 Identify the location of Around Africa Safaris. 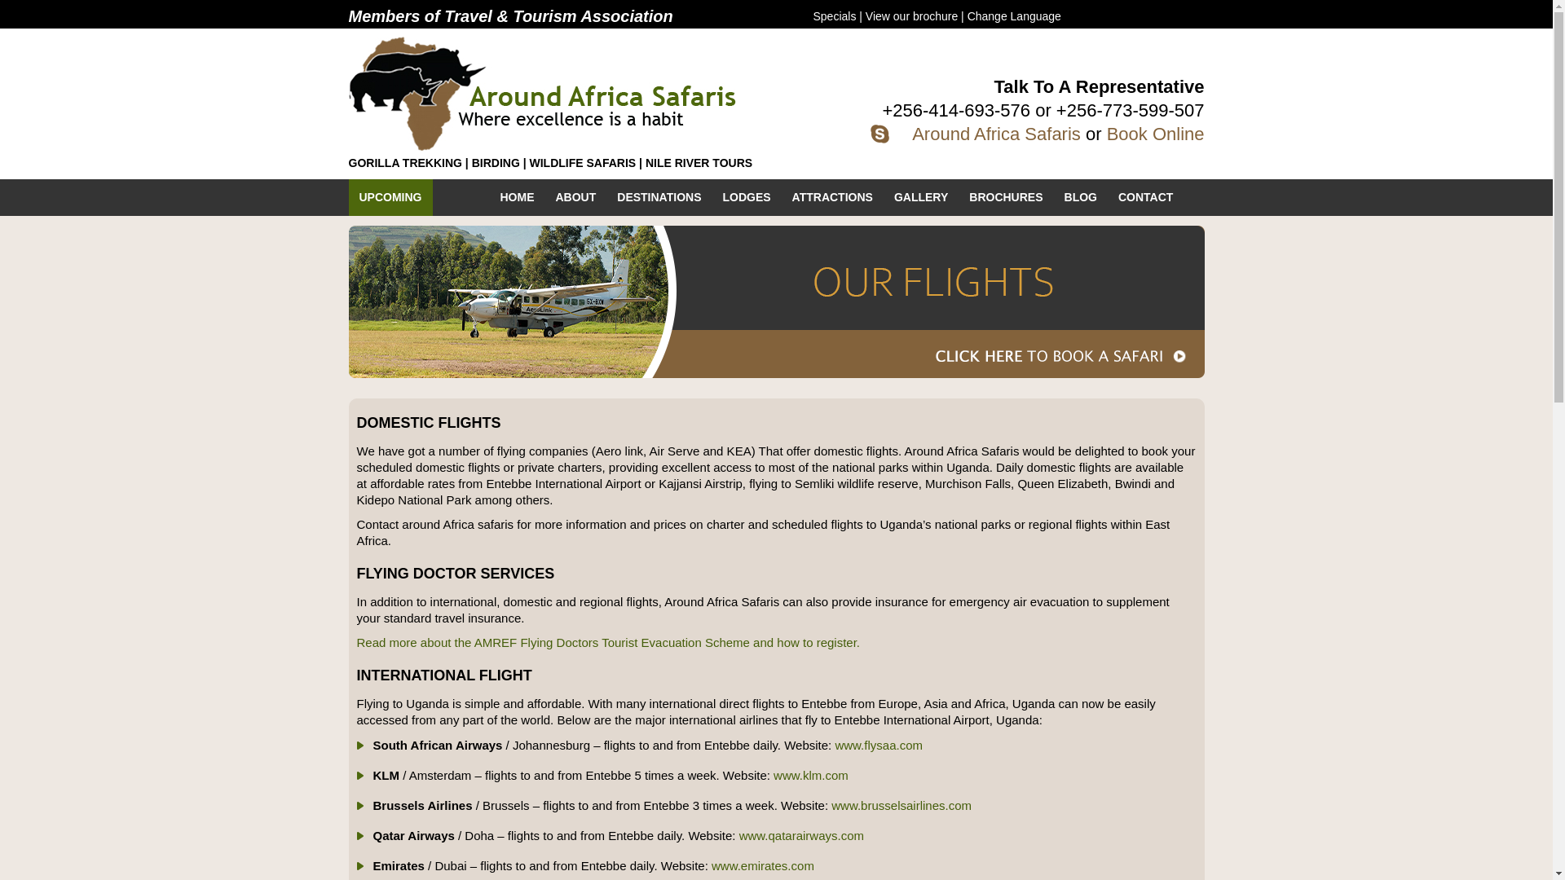
(996, 134).